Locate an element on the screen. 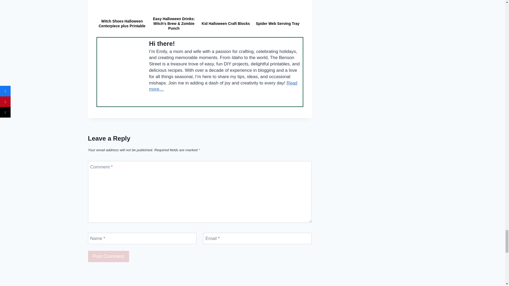 The width and height of the screenshot is (509, 286). Spider Web Serving Tray is located at coordinates (277, 8).